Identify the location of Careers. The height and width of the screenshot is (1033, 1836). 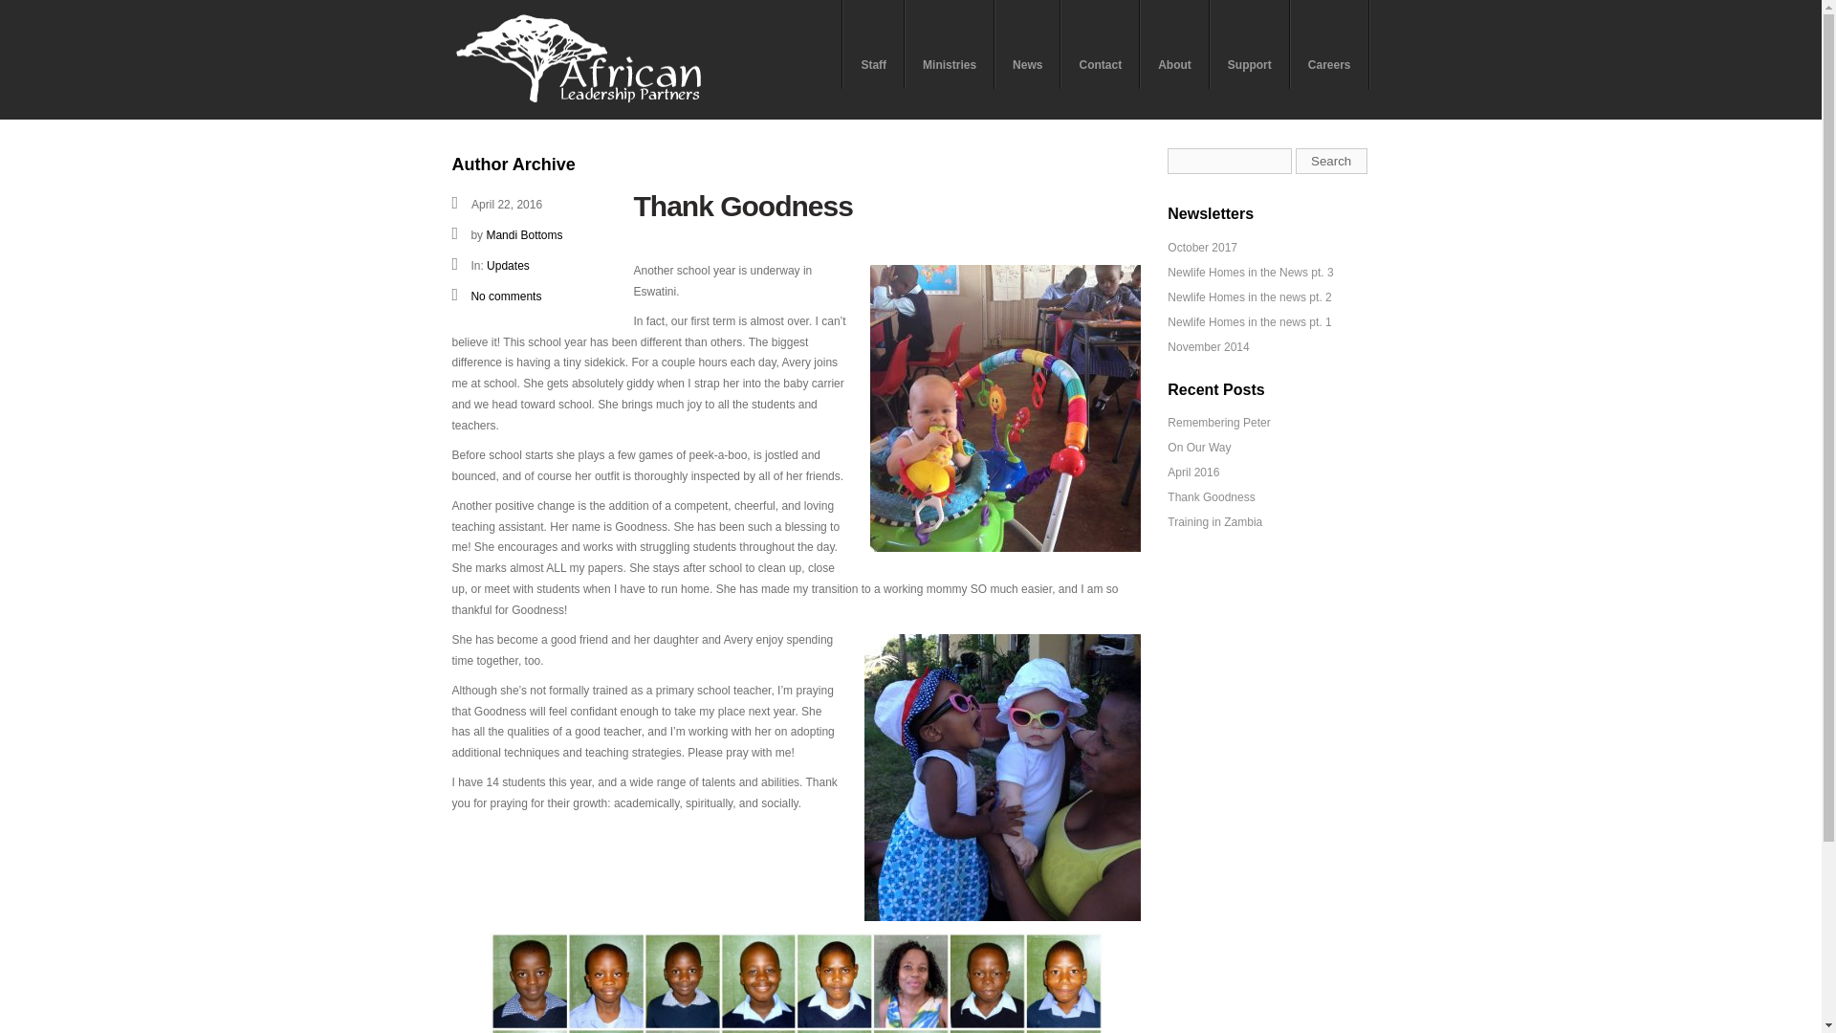
(1329, 44).